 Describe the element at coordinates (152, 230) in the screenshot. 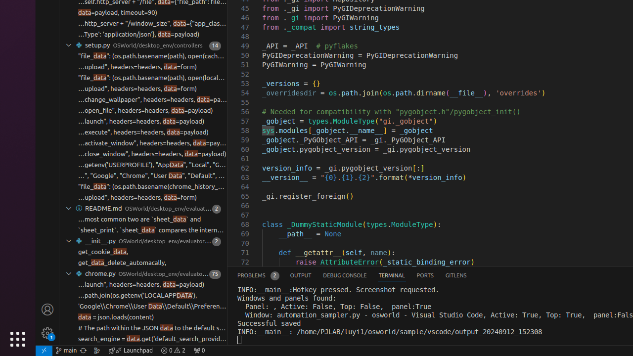

I see ``sheet_print`. `sheet_data` compares the internal cell values through pandoc,` at that location.